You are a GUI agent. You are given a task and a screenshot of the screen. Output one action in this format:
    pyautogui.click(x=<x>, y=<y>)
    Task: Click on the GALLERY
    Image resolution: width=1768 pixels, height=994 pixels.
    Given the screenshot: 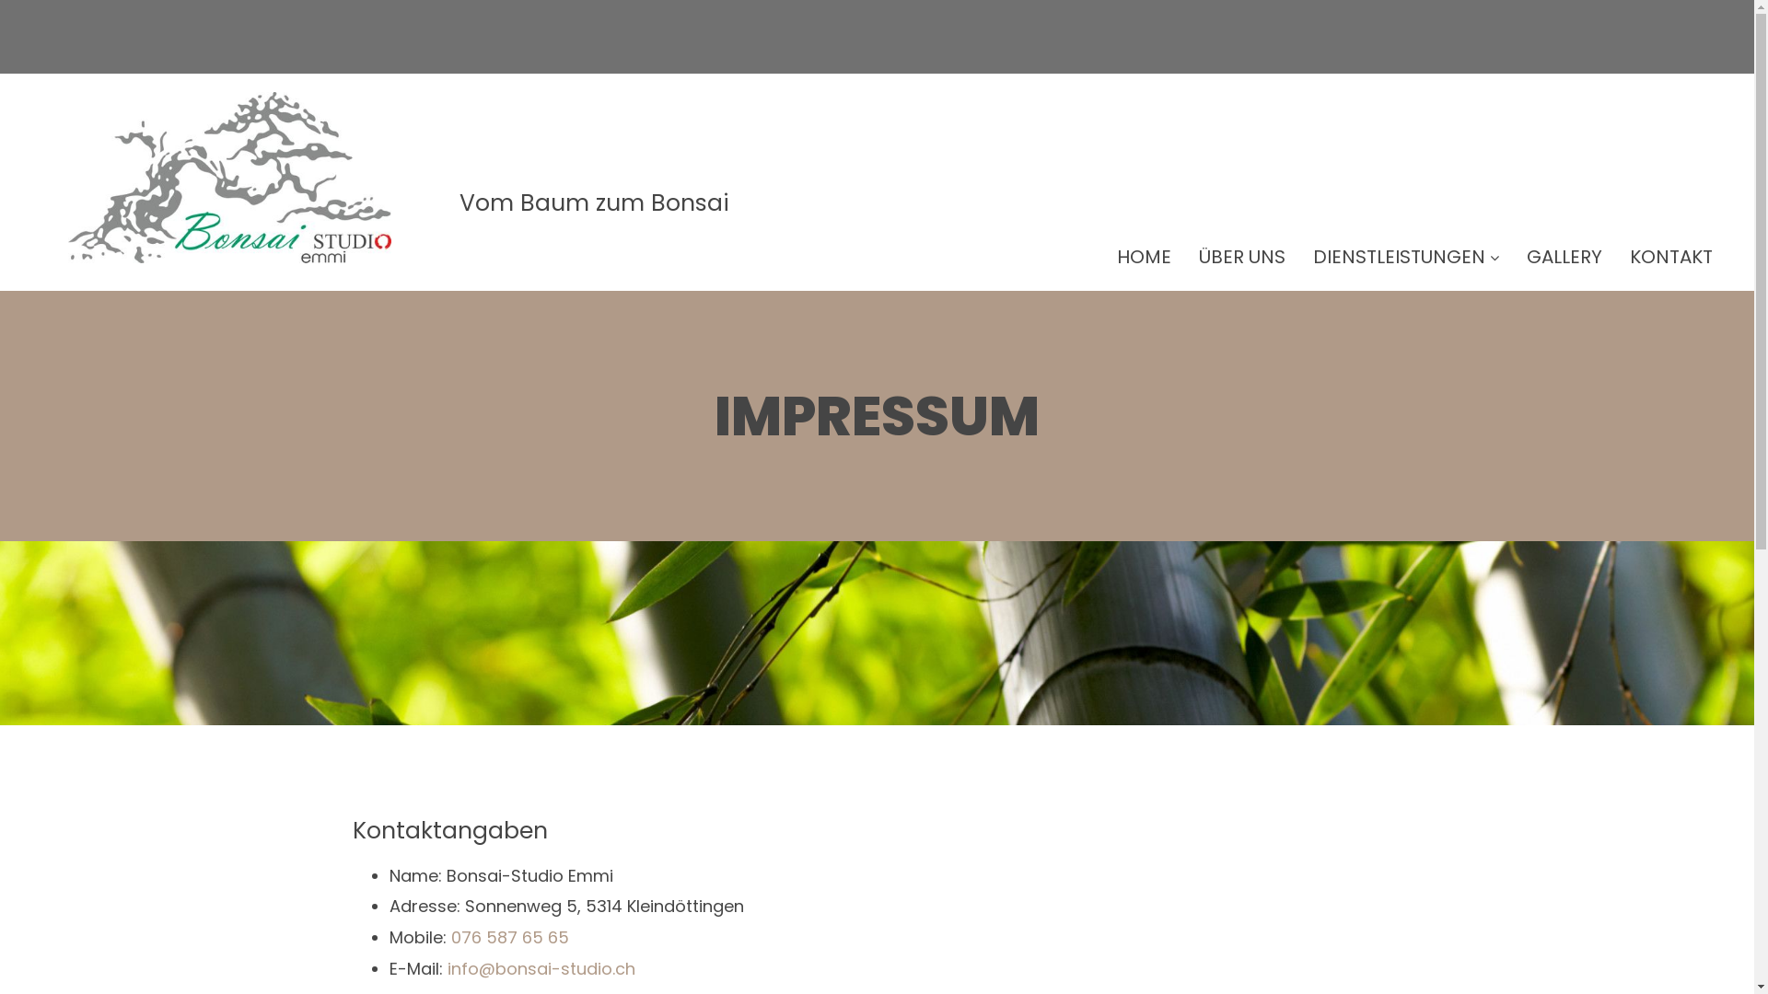 What is the action you would take?
    pyautogui.click(x=1564, y=257)
    